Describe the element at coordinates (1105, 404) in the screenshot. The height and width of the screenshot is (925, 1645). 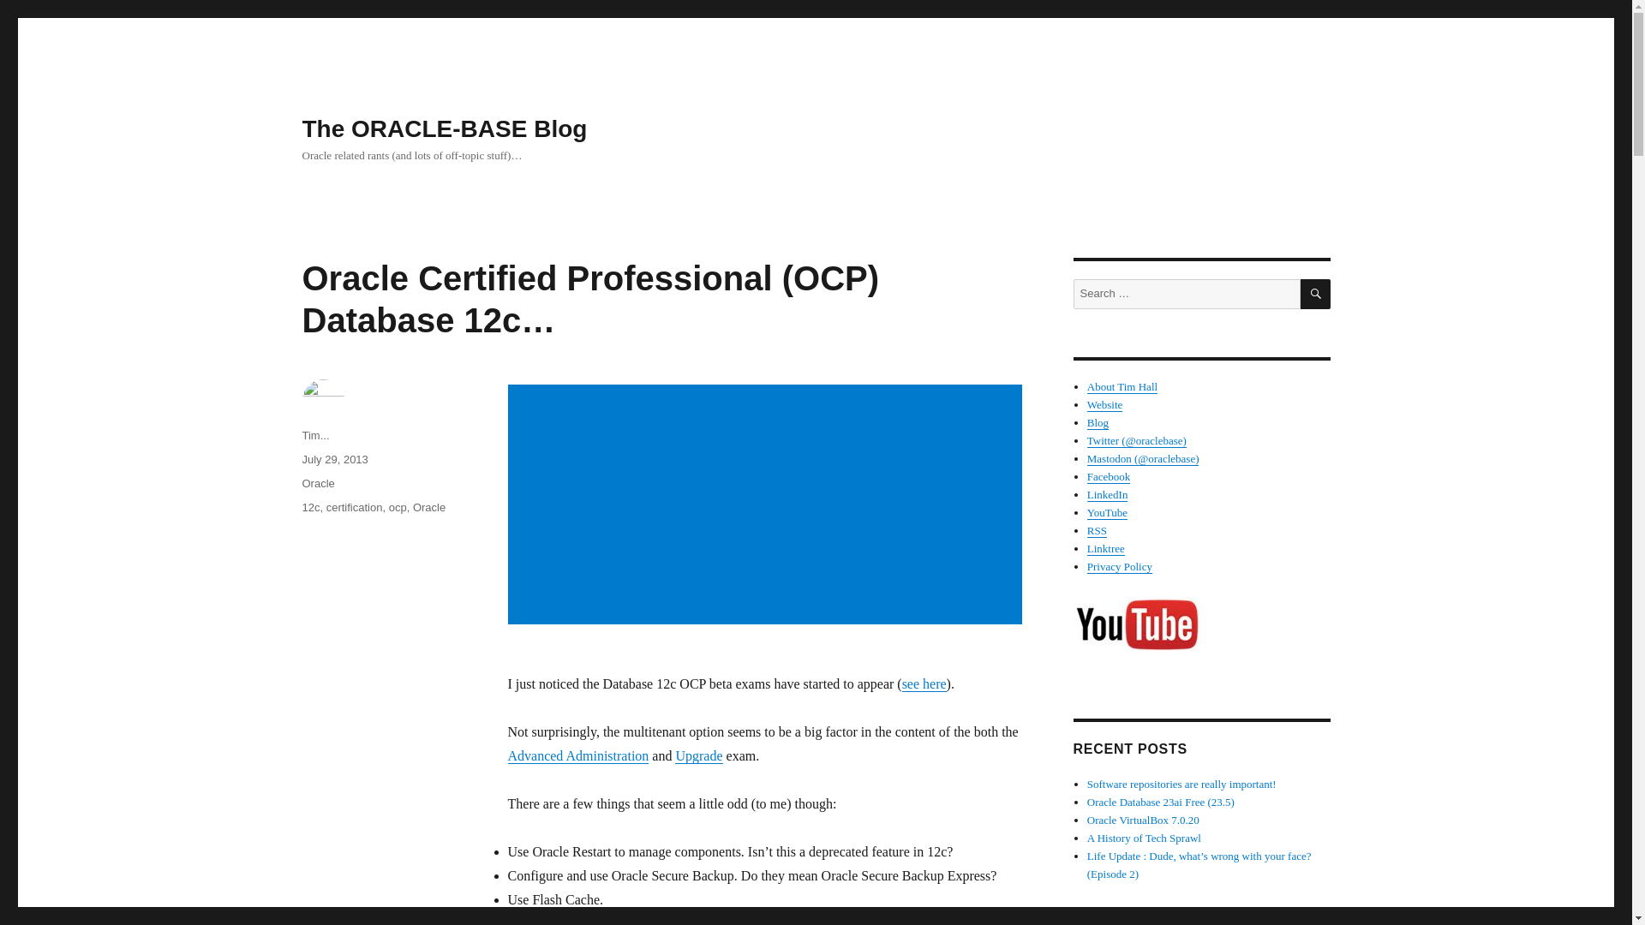
I see `Website` at that location.